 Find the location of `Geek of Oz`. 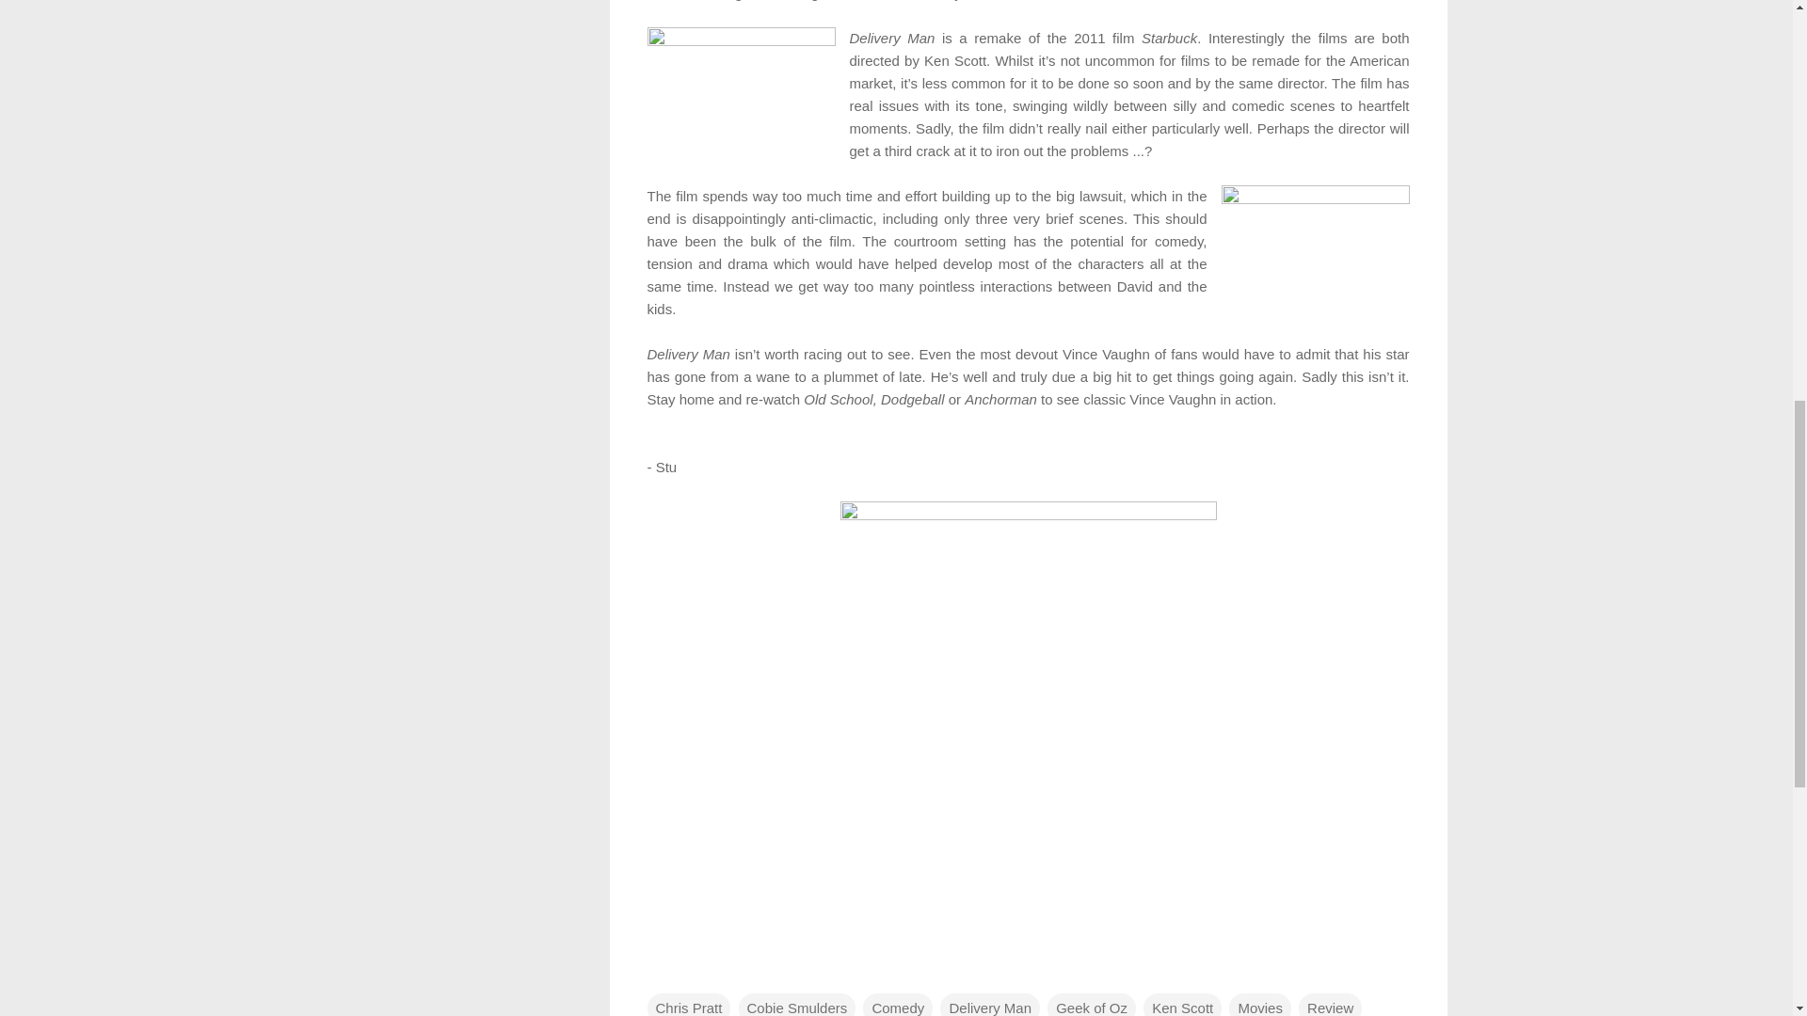

Geek of Oz is located at coordinates (1092, 1005).